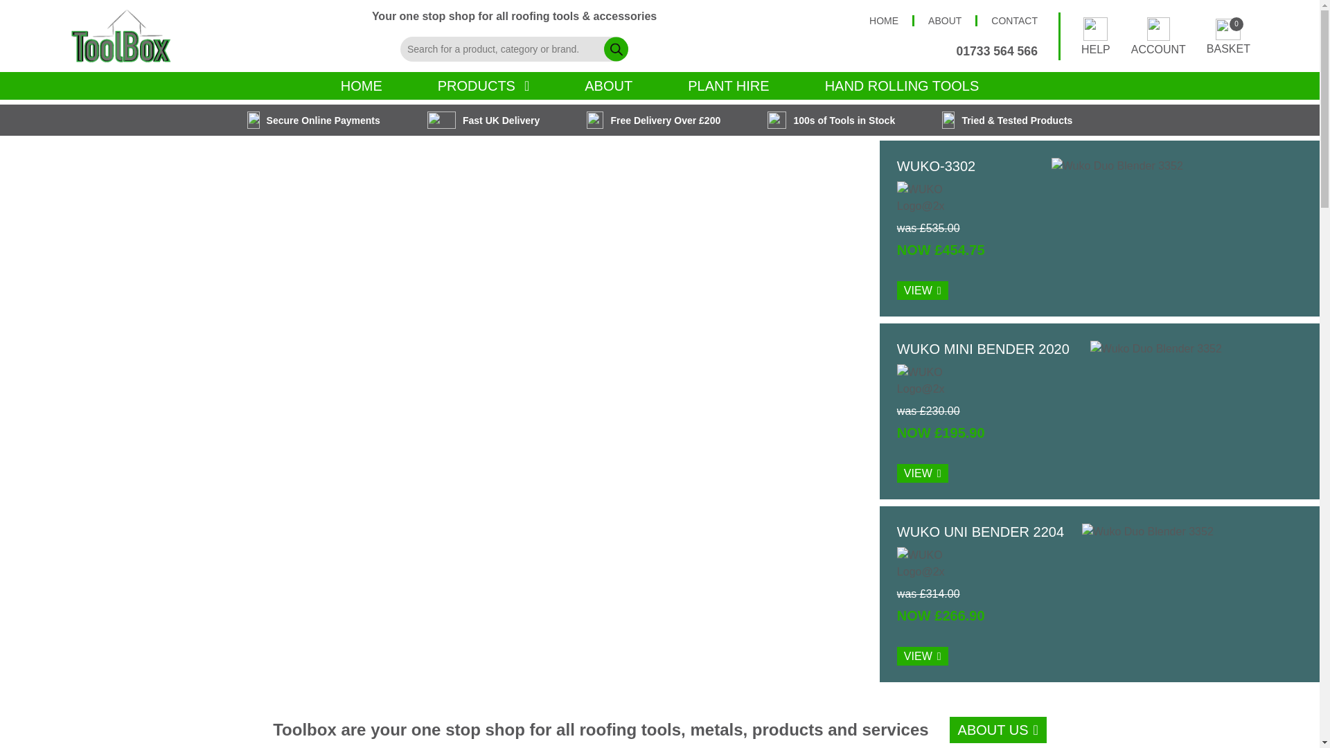  What do you see at coordinates (885, 20) in the screenshot?
I see `HOME` at bounding box center [885, 20].